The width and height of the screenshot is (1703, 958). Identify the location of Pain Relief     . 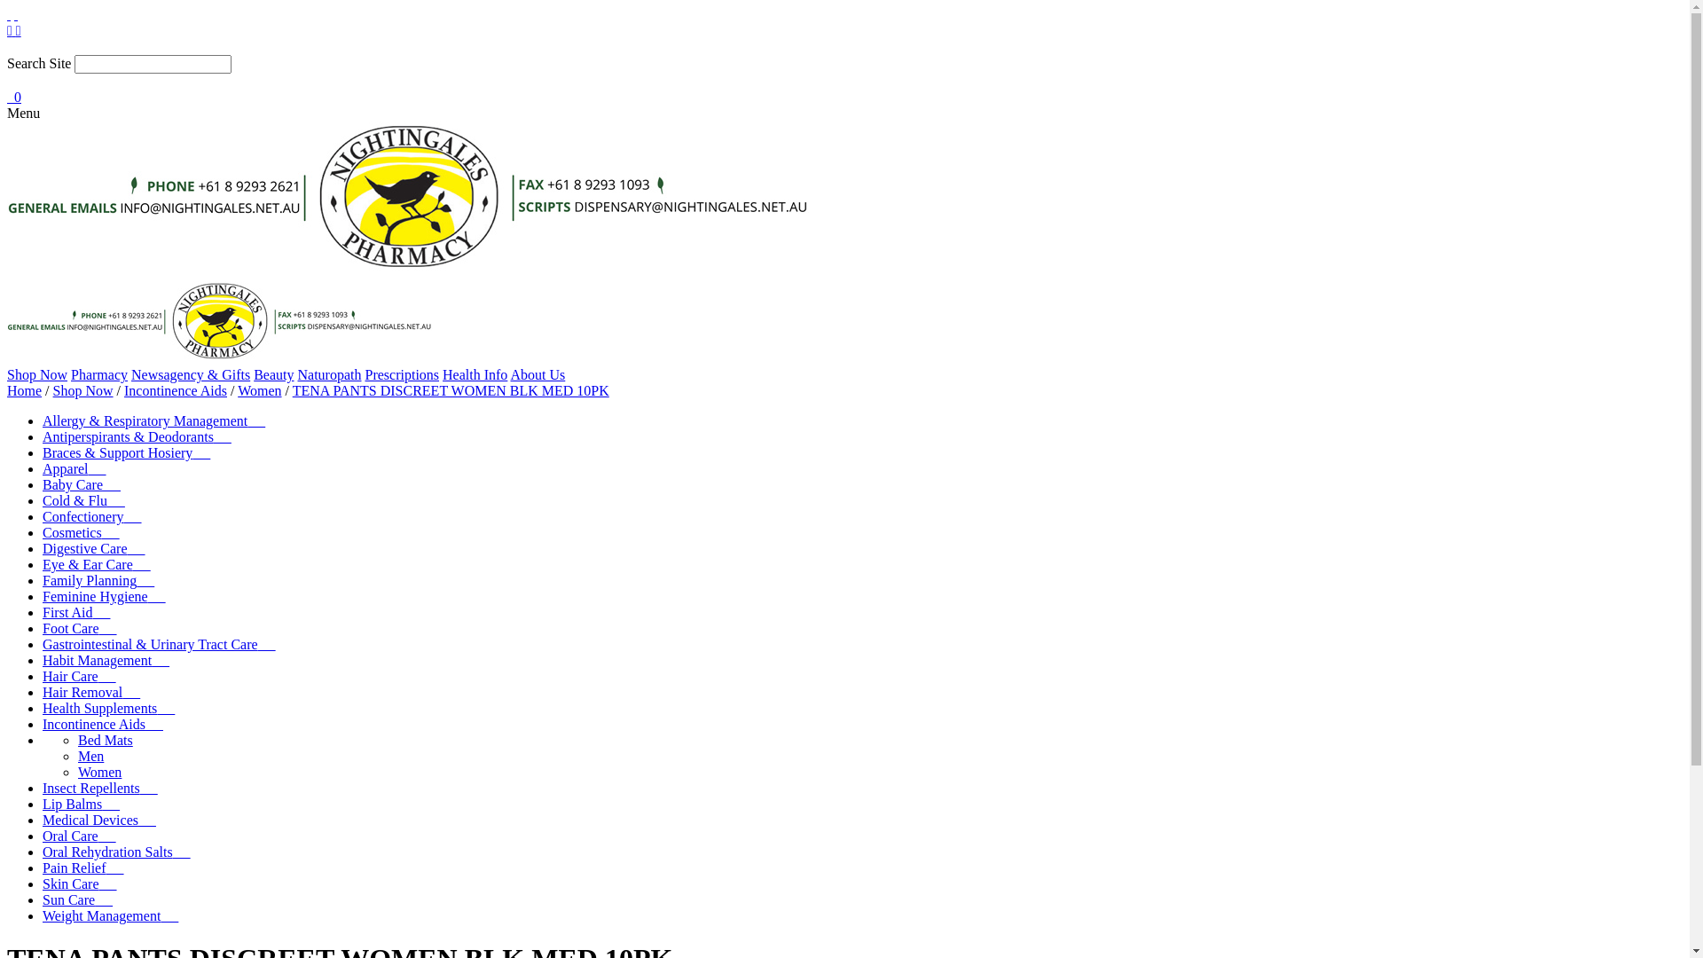
(83, 868).